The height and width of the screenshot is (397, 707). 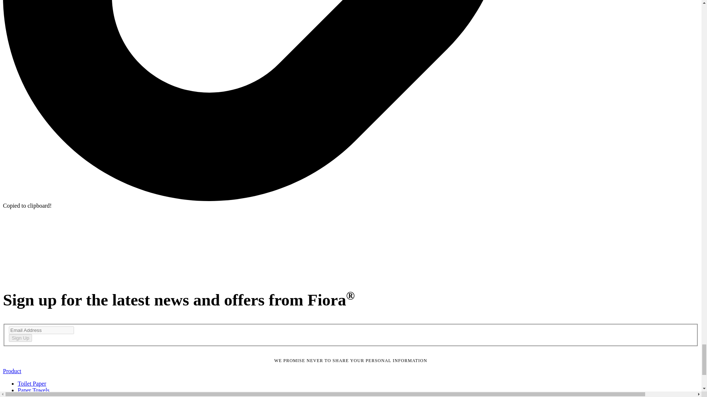 What do you see at coordinates (32, 383) in the screenshot?
I see `Toilet Paper` at bounding box center [32, 383].